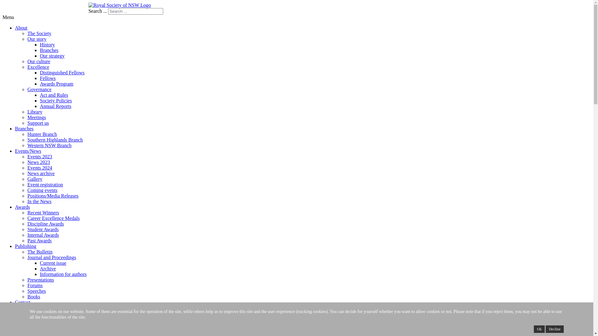 Image resolution: width=598 pixels, height=336 pixels. What do you see at coordinates (23, 302) in the screenshot?
I see `Contact` at bounding box center [23, 302].